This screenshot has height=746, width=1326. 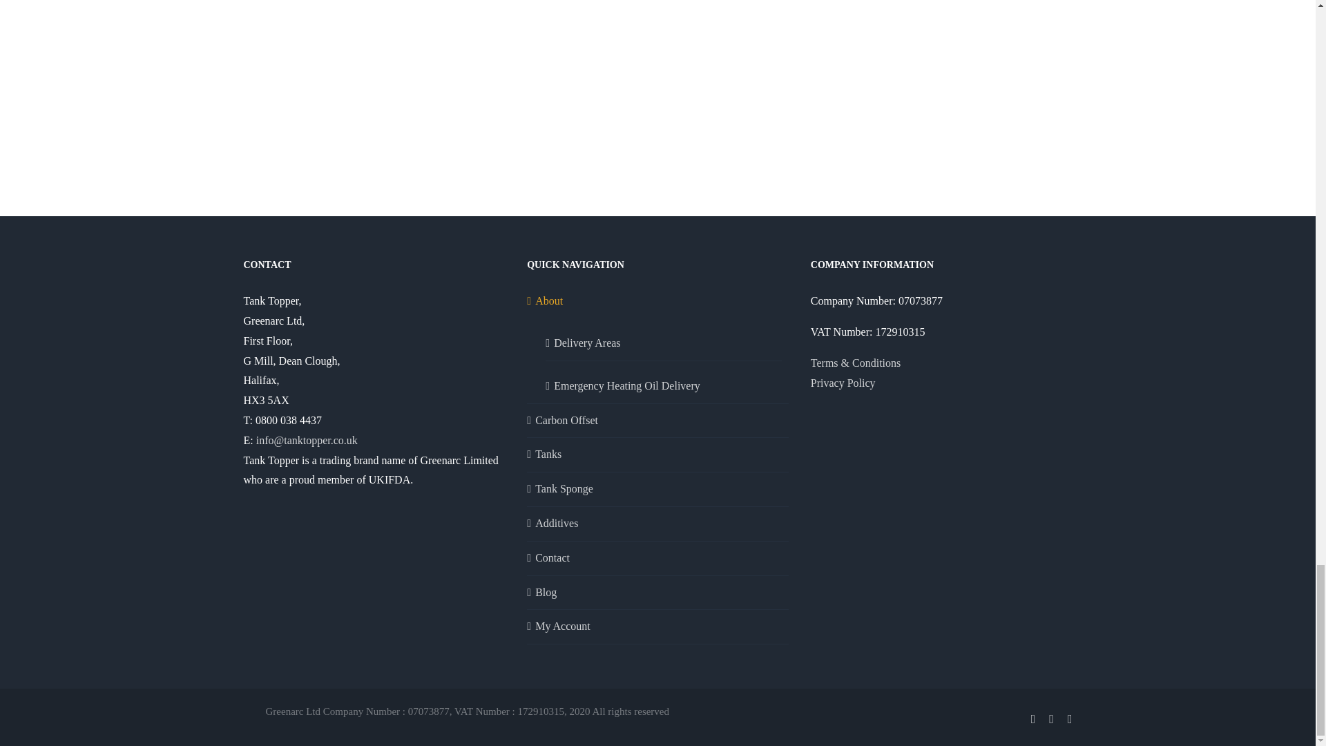 I want to click on About, so click(x=659, y=301).